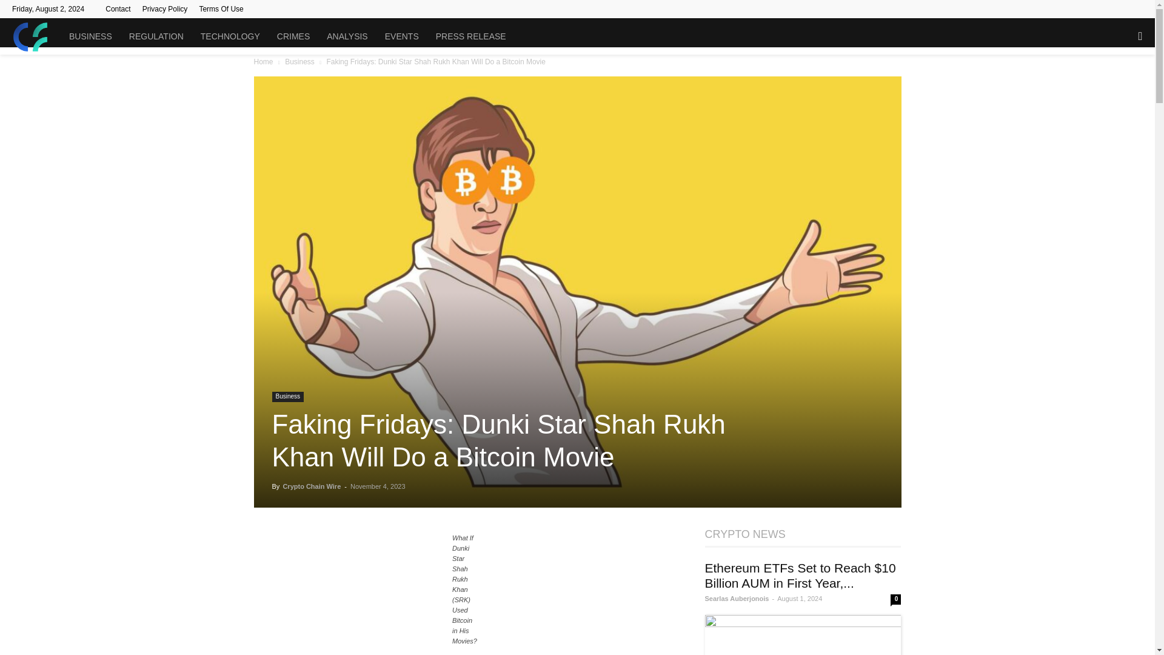  What do you see at coordinates (299, 62) in the screenshot?
I see `View all posts in Business` at bounding box center [299, 62].